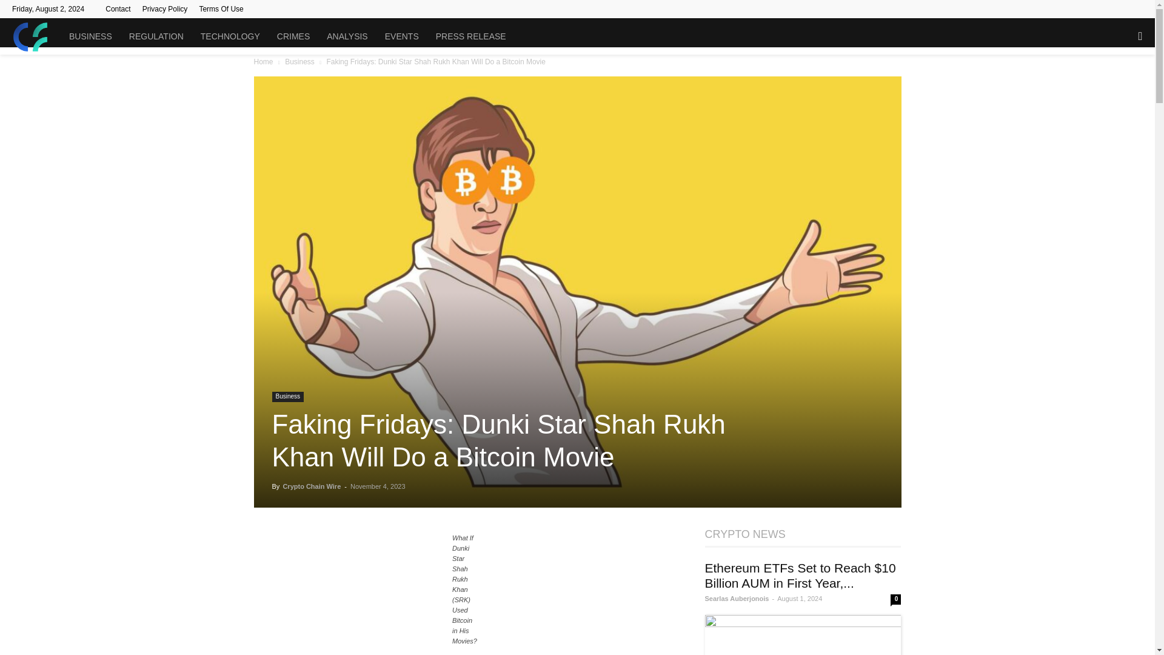  What do you see at coordinates (299, 62) in the screenshot?
I see `View all posts in Business` at bounding box center [299, 62].